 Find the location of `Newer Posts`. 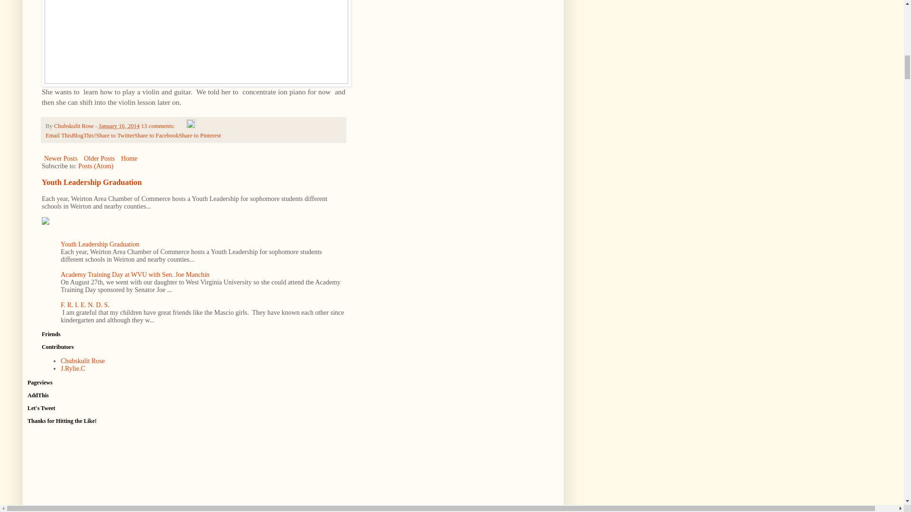

Newer Posts is located at coordinates (61, 158).